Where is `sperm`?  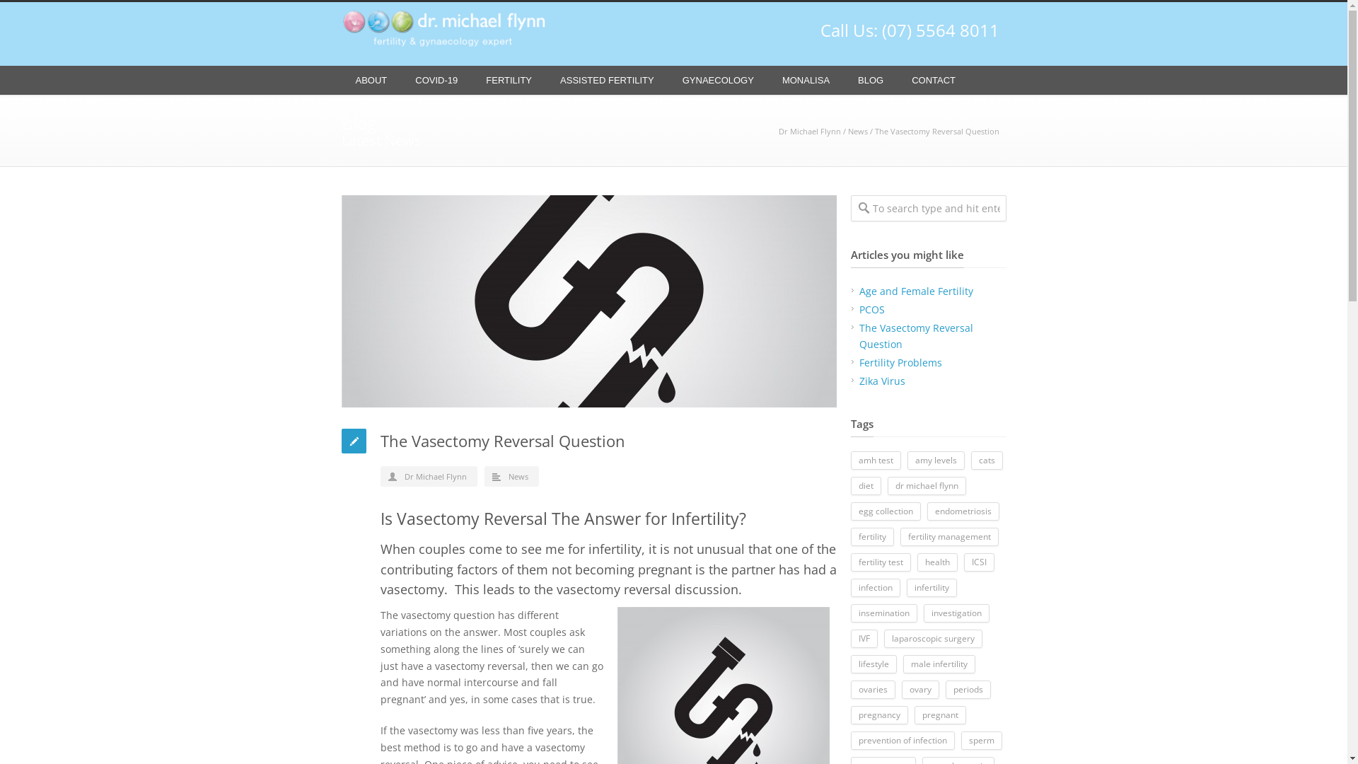 sperm is located at coordinates (981, 741).